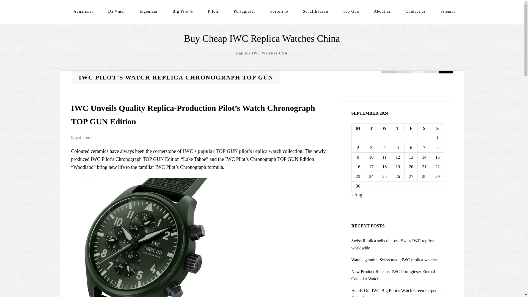  I want to click on Ingenieur, so click(149, 11).